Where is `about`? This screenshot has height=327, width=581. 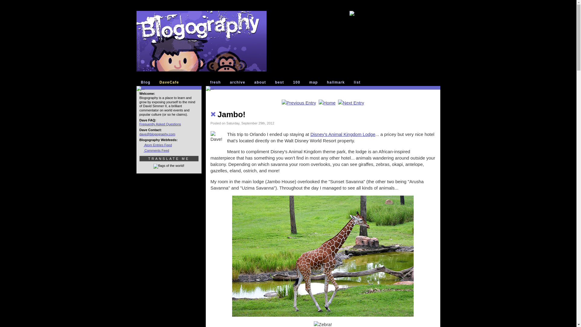
about is located at coordinates (261, 82).